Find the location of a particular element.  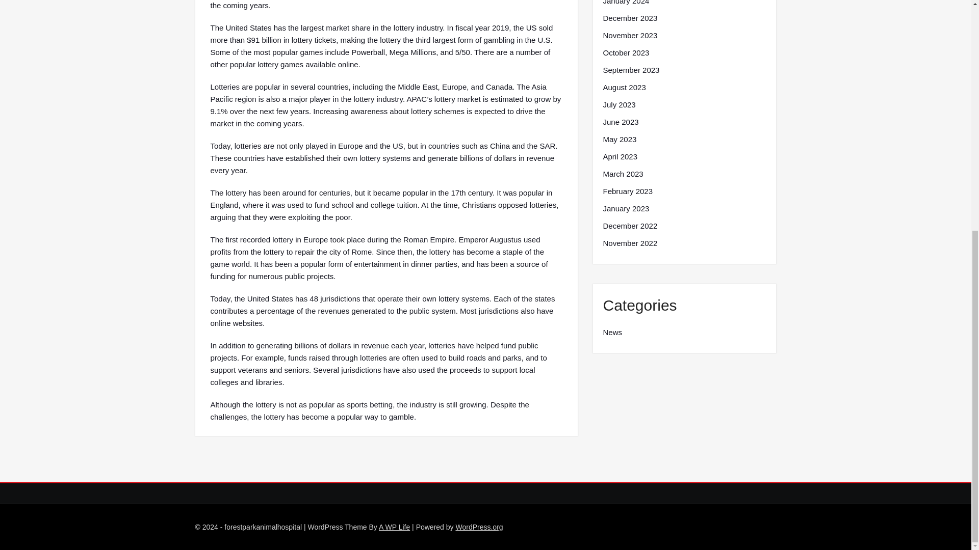

A WP Life is located at coordinates (395, 527).